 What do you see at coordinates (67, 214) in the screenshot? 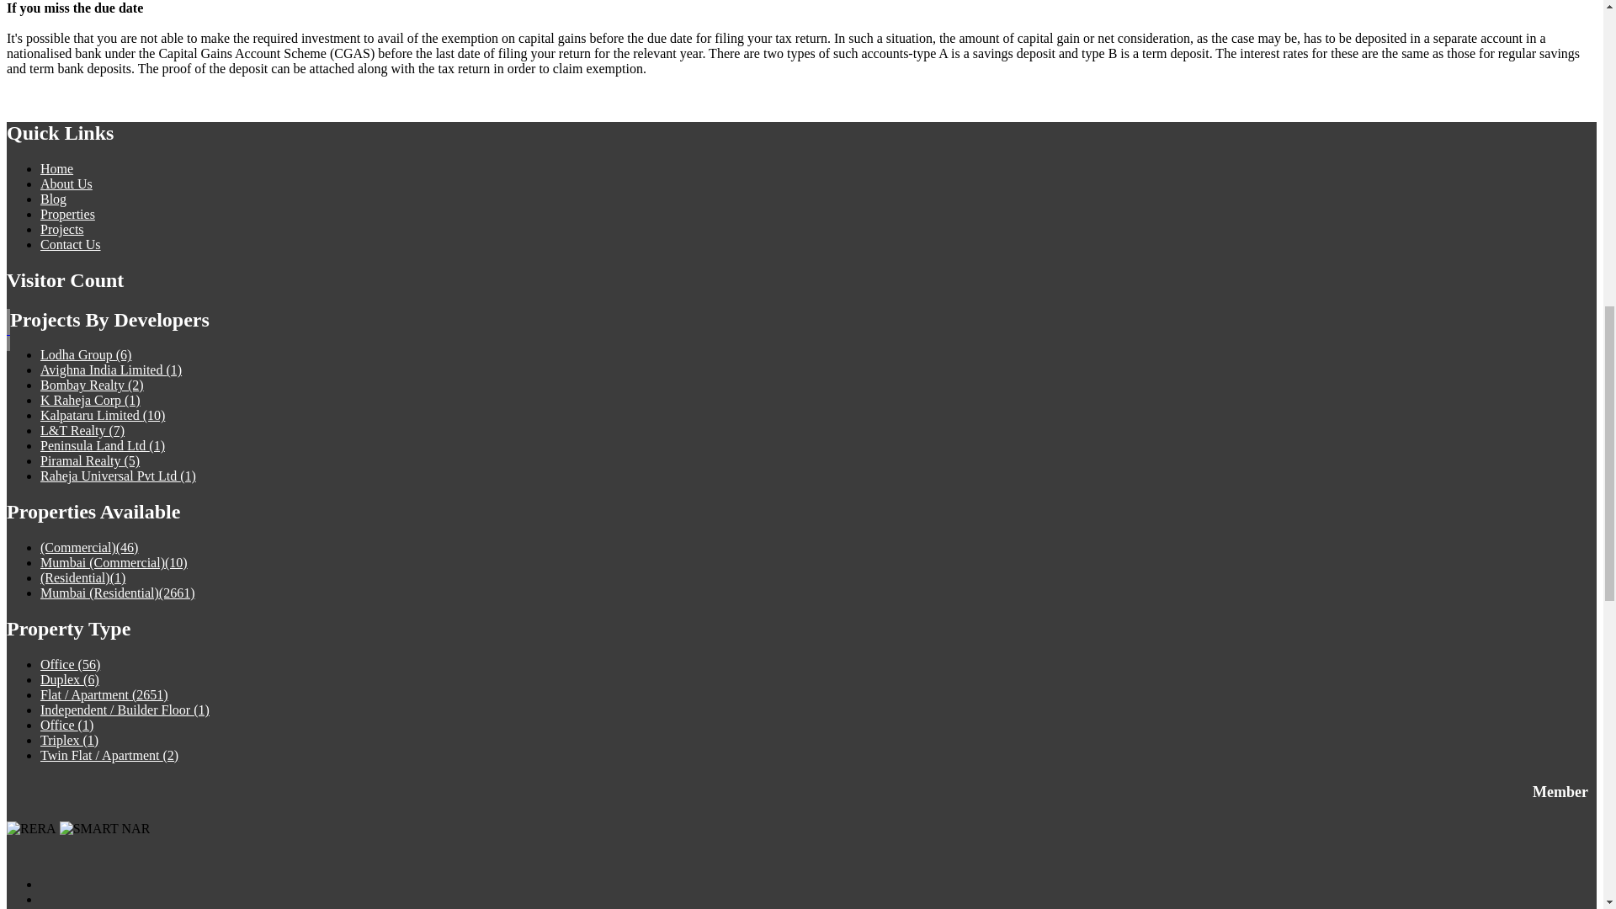
I see `Properties` at bounding box center [67, 214].